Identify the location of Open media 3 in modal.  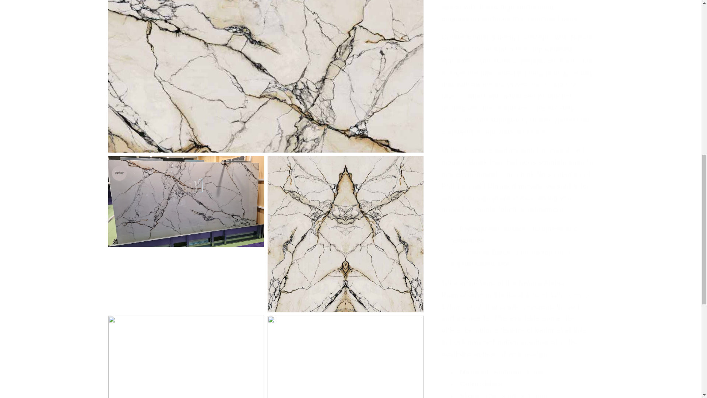
(345, 11).